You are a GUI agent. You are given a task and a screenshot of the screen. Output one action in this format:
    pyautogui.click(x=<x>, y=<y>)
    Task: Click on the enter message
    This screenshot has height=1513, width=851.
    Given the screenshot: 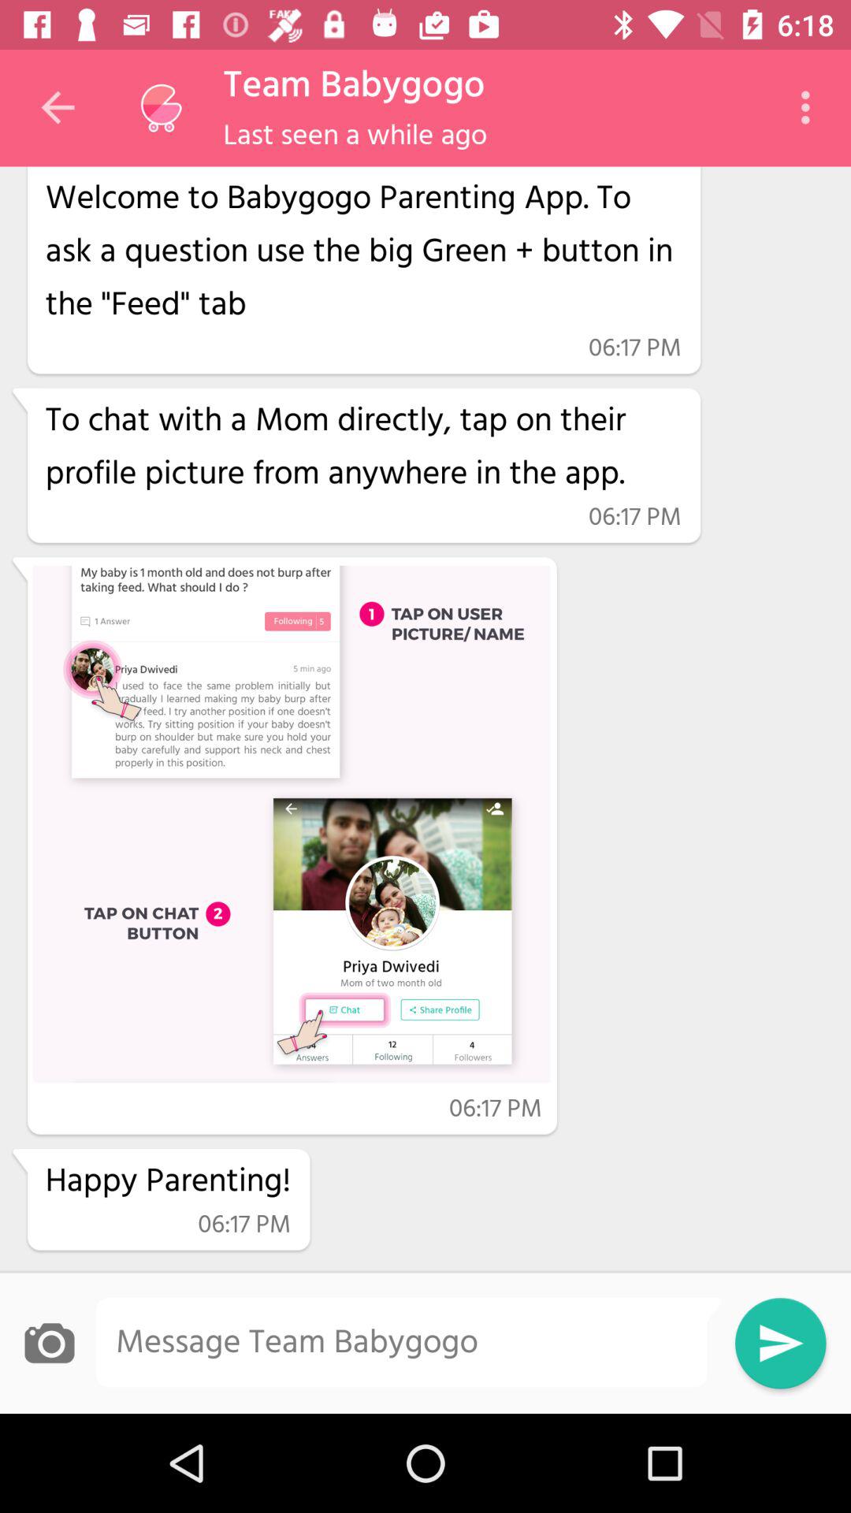 What is the action you would take?
    pyautogui.click(x=408, y=1343)
    